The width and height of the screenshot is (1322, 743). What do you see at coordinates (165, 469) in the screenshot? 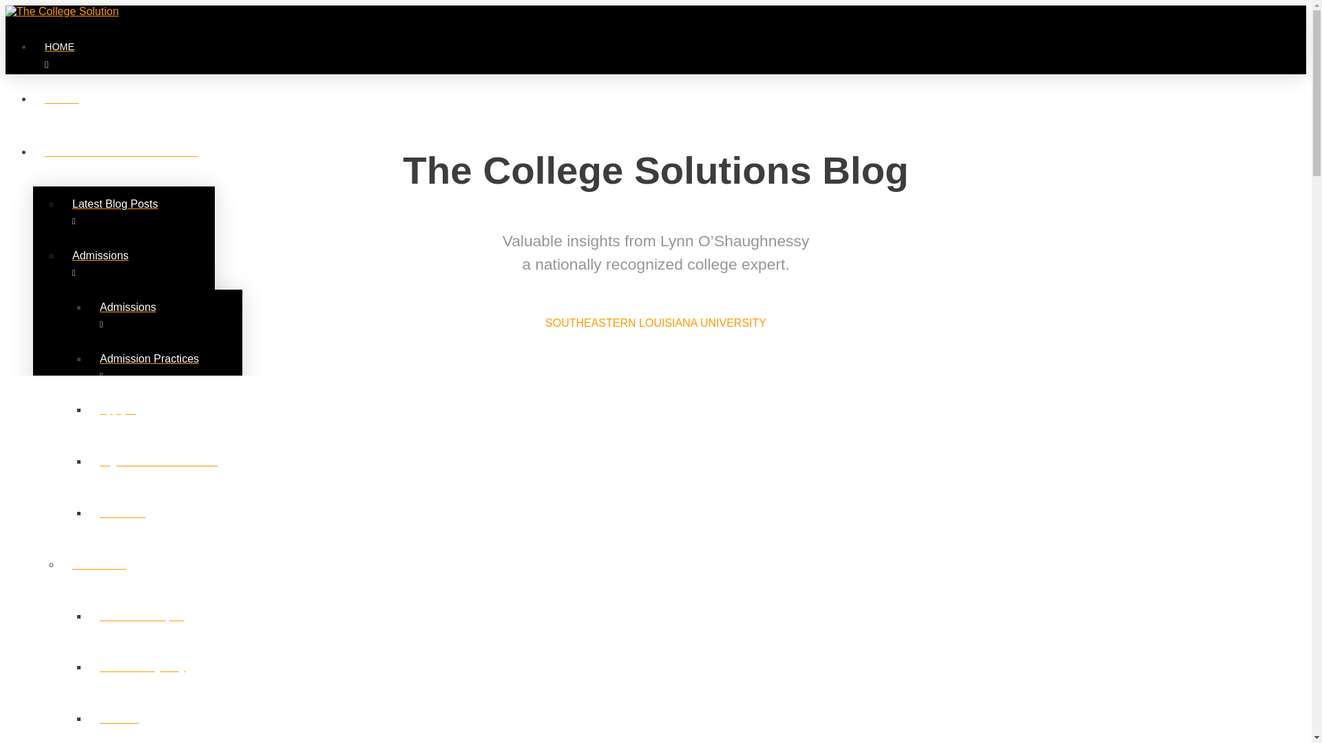
I see `High School Counselors` at bounding box center [165, 469].